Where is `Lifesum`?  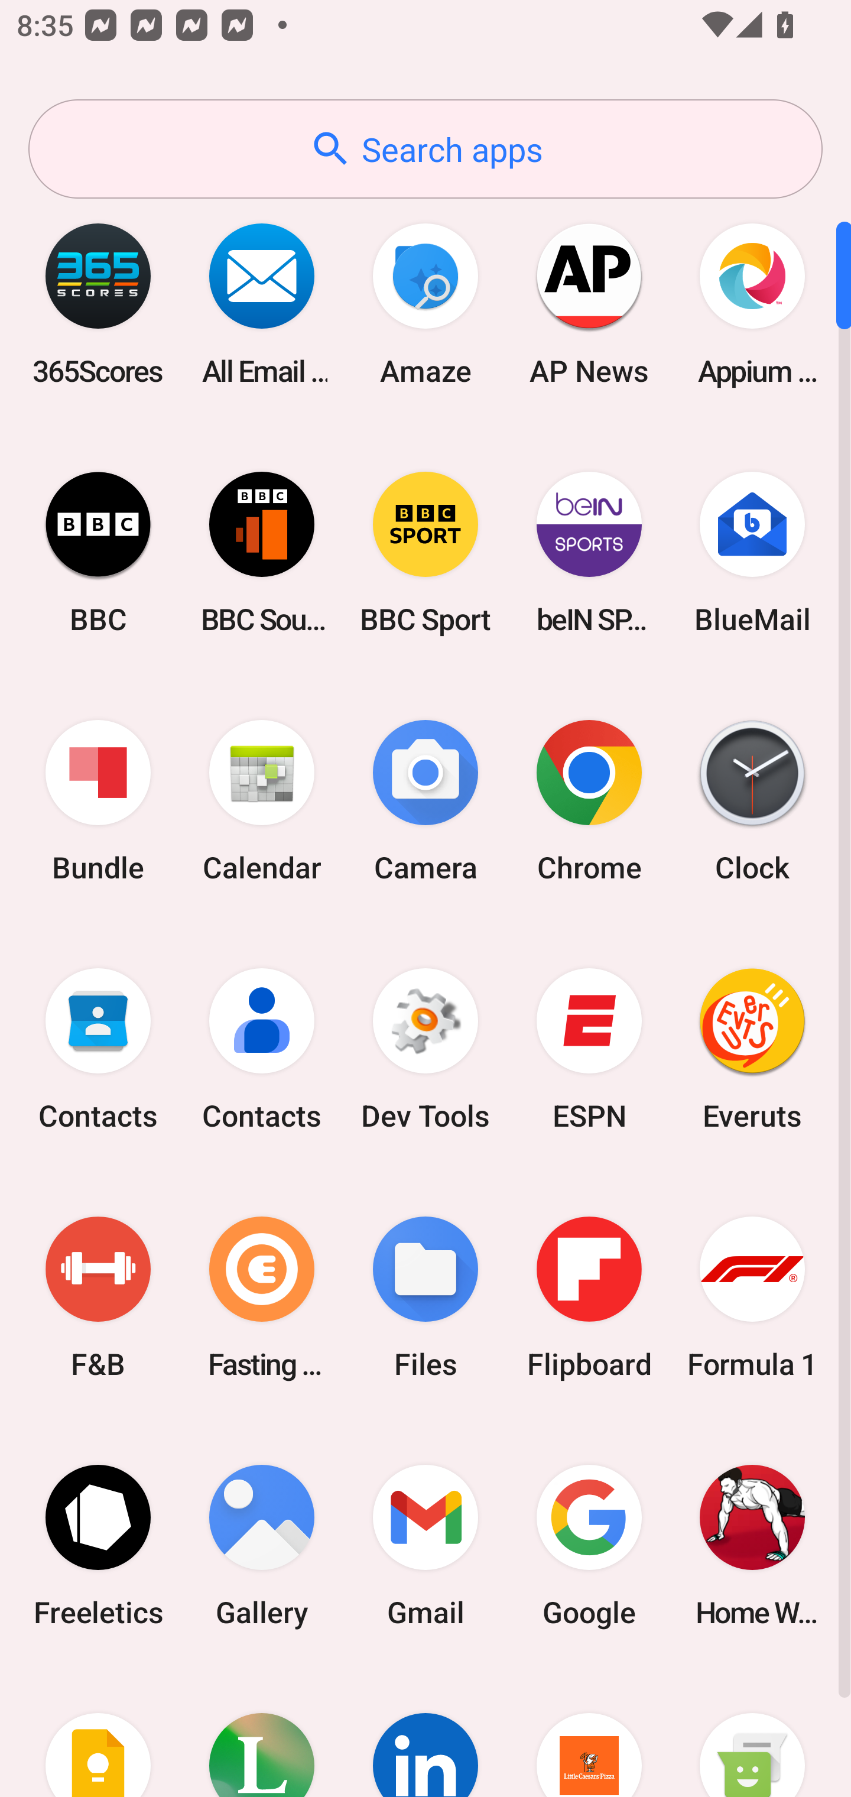 Lifesum is located at coordinates (262, 1733).